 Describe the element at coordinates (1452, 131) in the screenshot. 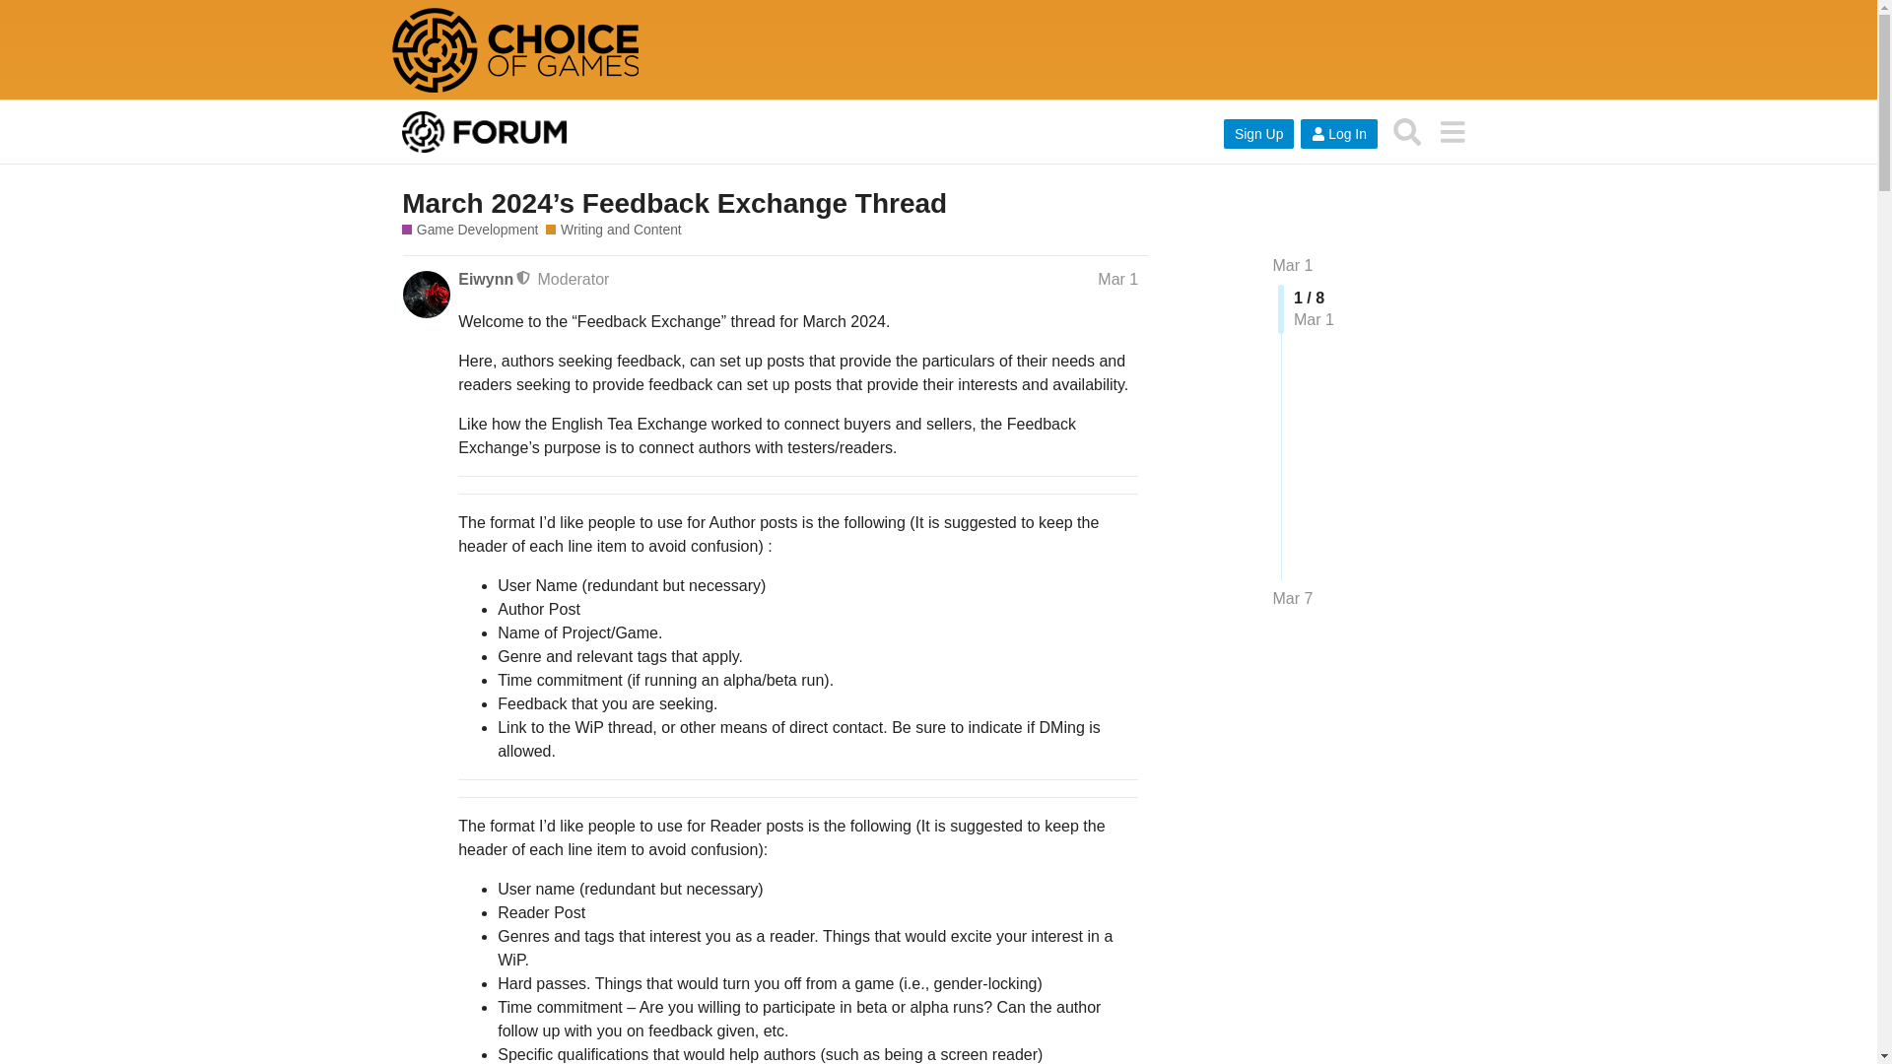

I see `menu` at that location.